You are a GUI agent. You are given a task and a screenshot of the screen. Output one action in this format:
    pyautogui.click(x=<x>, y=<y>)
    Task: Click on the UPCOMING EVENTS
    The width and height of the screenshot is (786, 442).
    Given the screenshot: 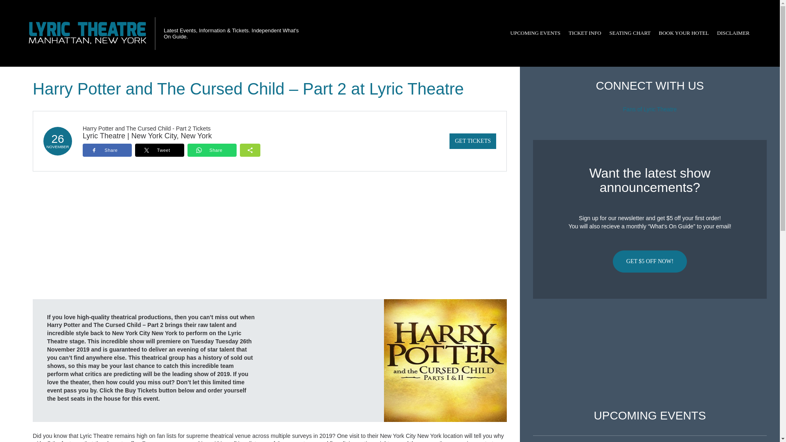 What is the action you would take?
    pyautogui.click(x=535, y=33)
    